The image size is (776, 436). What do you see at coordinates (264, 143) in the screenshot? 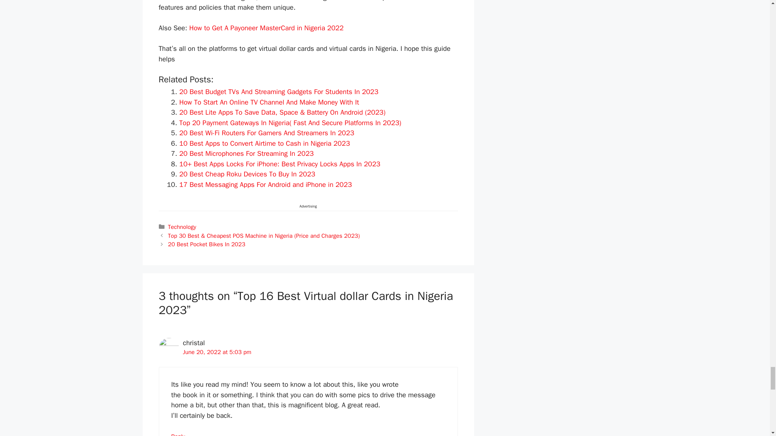
I see `10 Best Apps to Convert Airtime to Cash in Nigeria 2023` at bounding box center [264, 143].